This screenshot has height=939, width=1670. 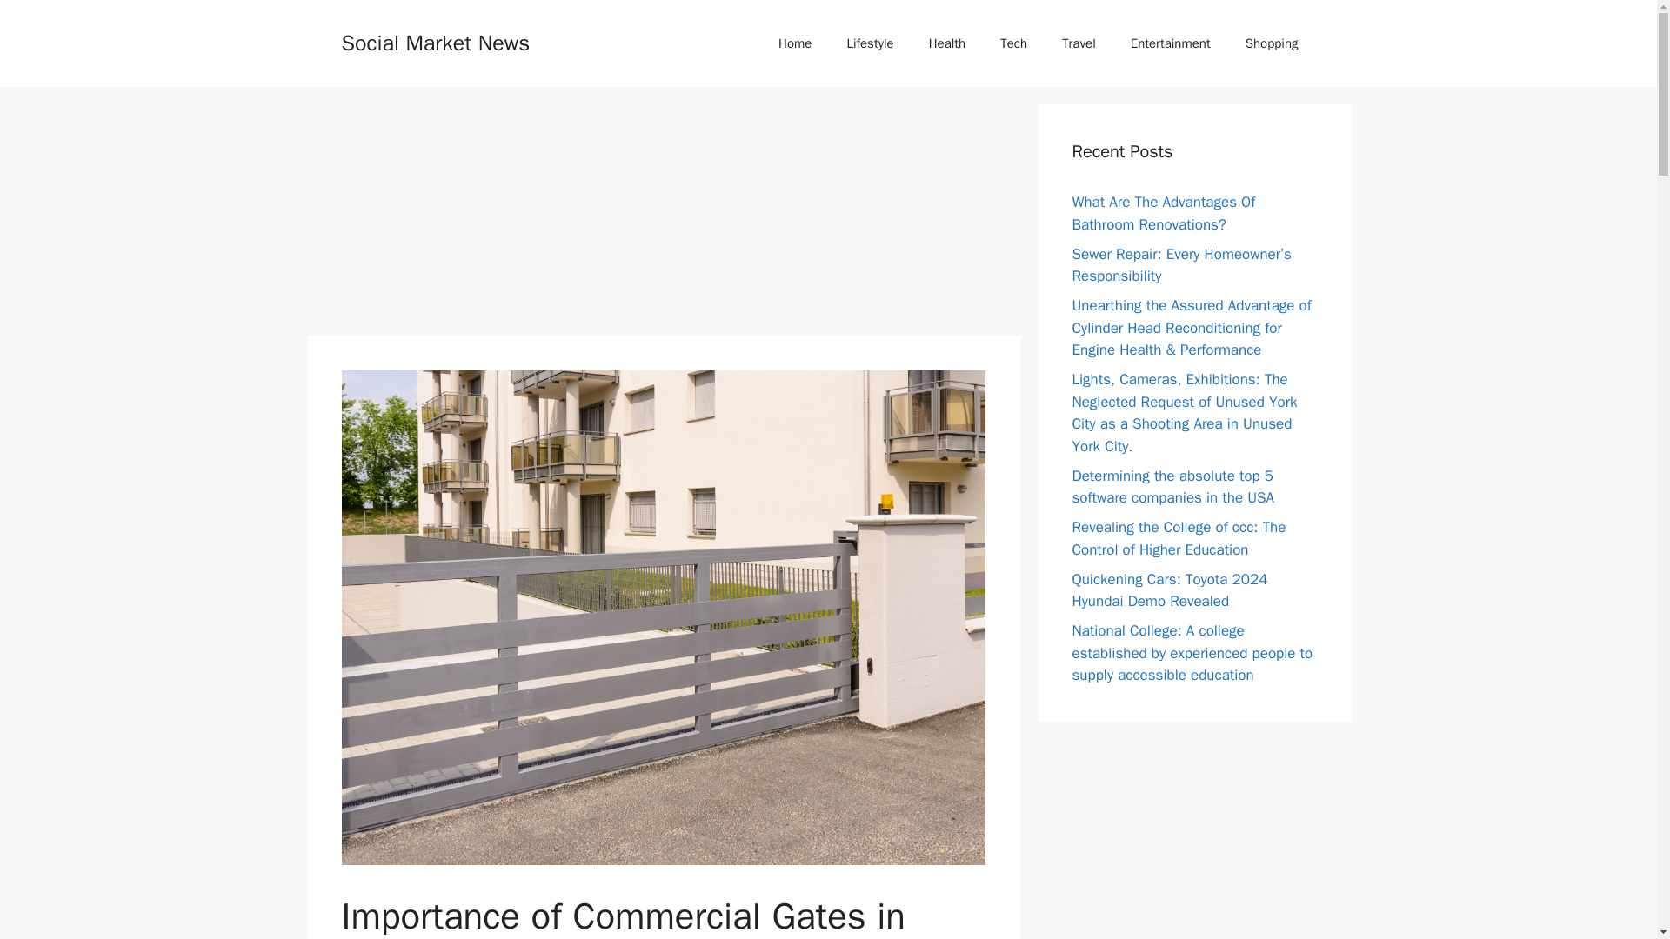 What do you see at coordinates (1171, 43) in the screenshot?
I see `Entertainment` at bounding box center [1171, 43].